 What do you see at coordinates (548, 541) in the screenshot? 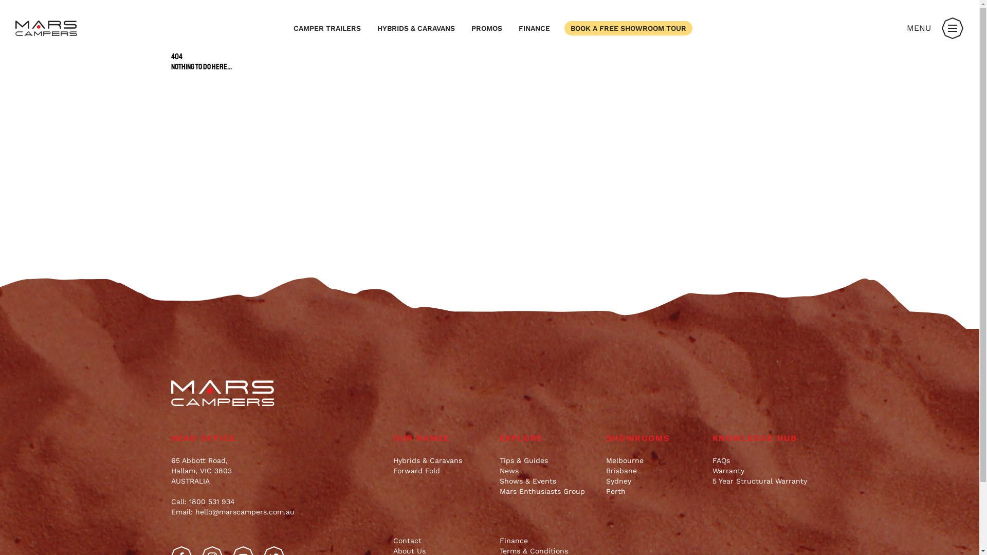
I see `Finance` at bounding box center [548, 541].